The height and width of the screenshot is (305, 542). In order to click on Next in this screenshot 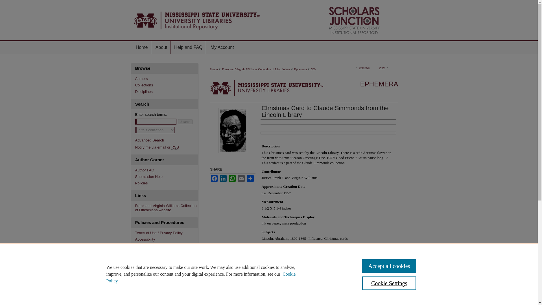, I will do `click(382, 67)`.